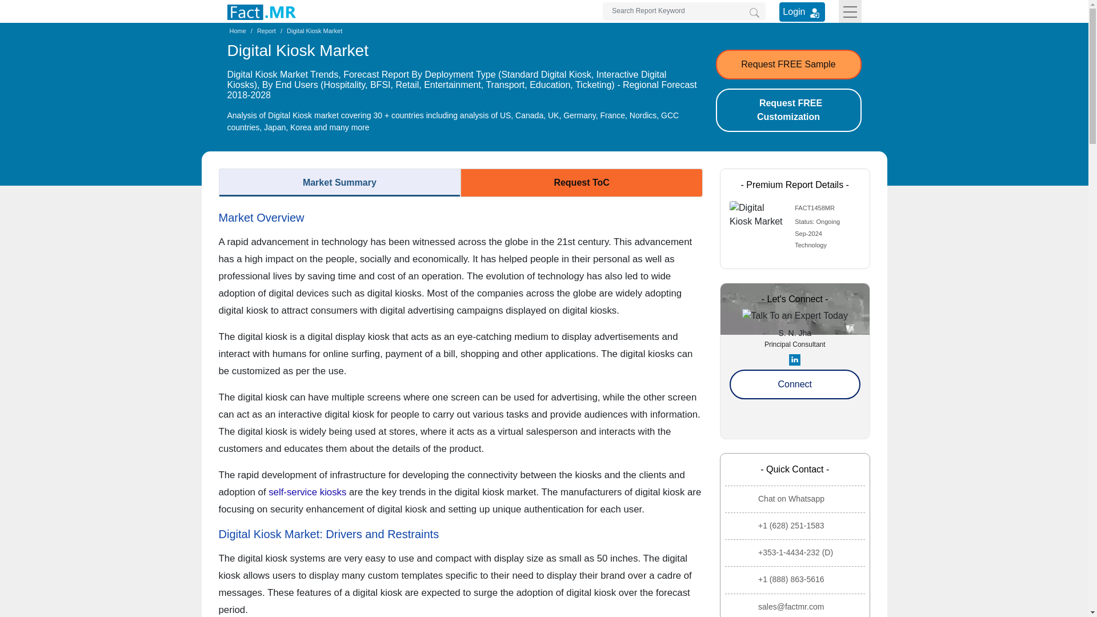 The image size is (1097, 617). I want to click on Fact.MR, Market Research Company, so click(262, 12).